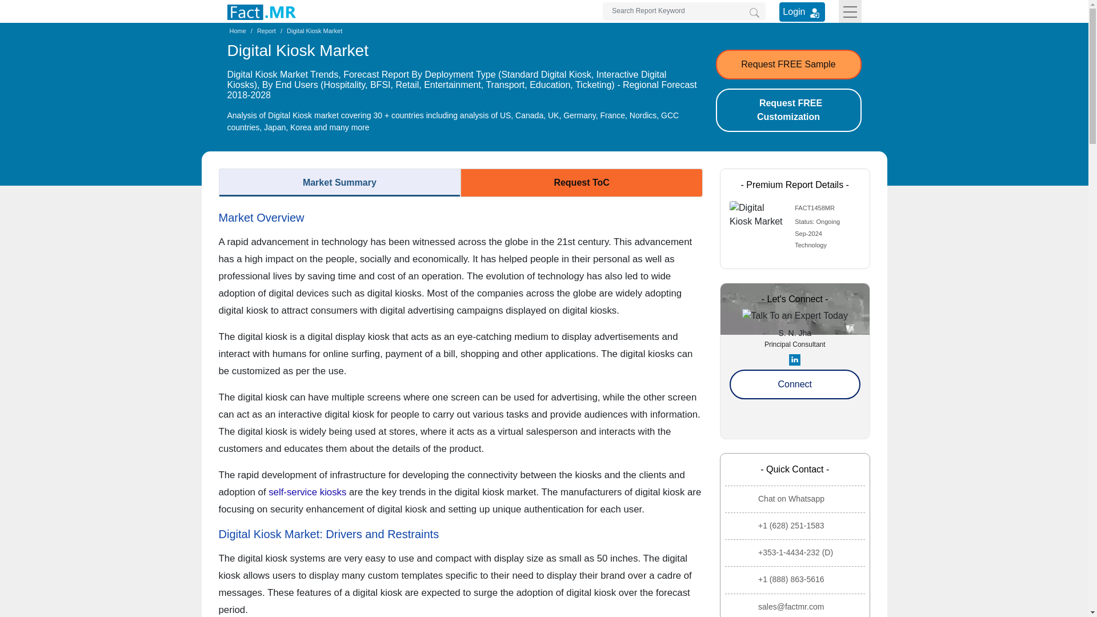 The image size is (1097, 617). I want to click on Fact.MR, Market Research Company, so click(262, 12).